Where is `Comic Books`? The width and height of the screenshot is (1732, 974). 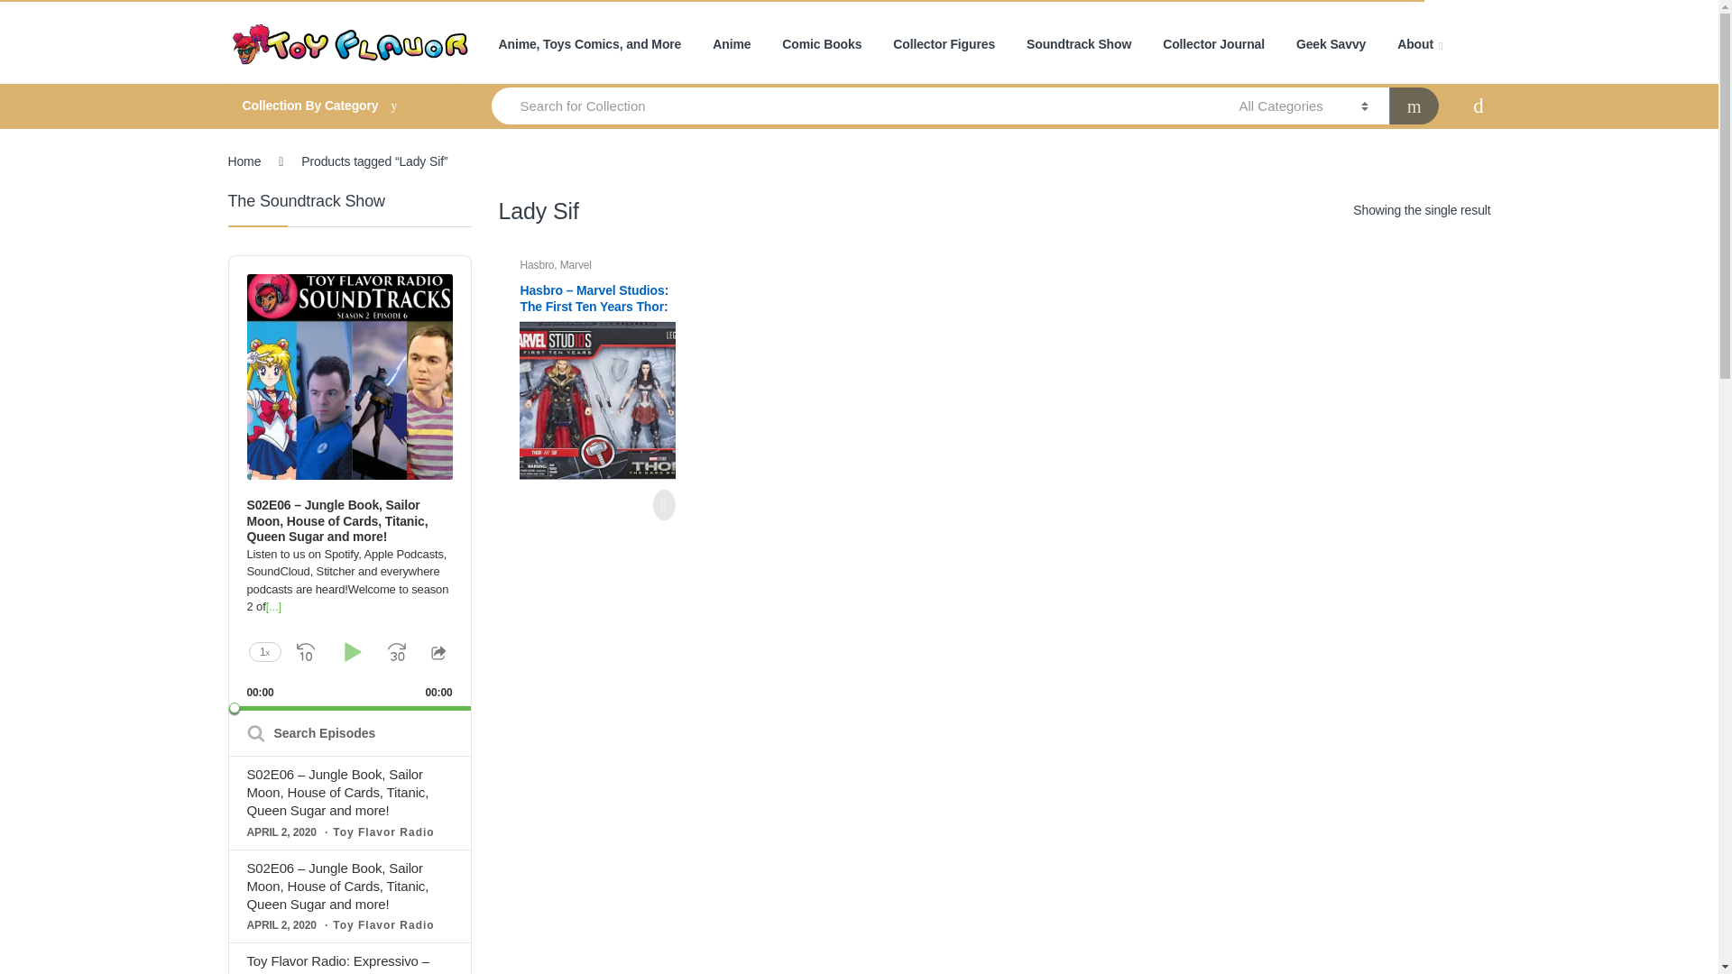
Comic Books is located at coordinates (821, 45).